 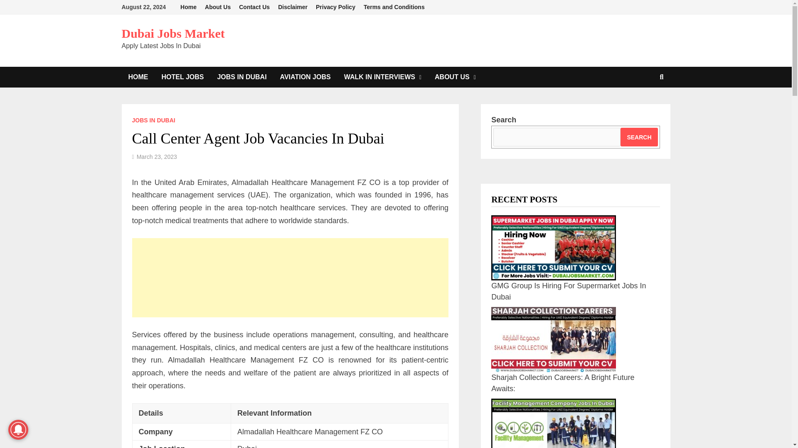 I want to click on About Us, so click(x=218, y=7).